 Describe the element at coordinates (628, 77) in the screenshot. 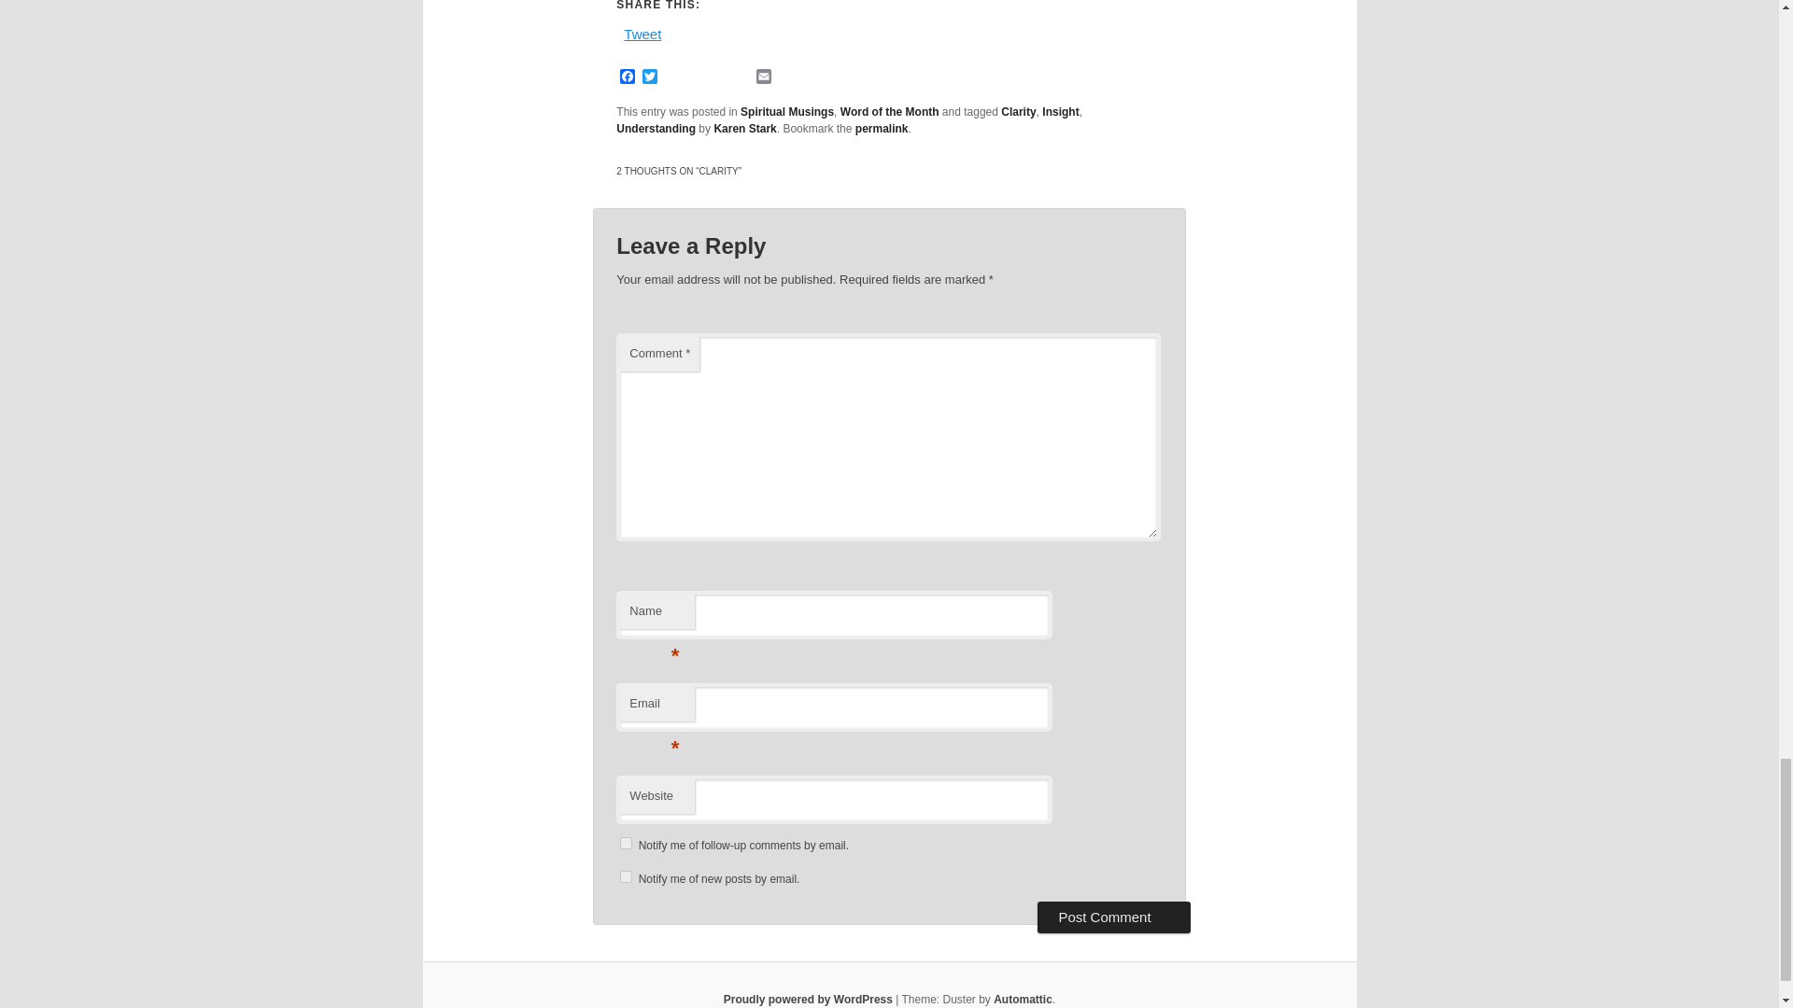

I see `Facebook` at that location.